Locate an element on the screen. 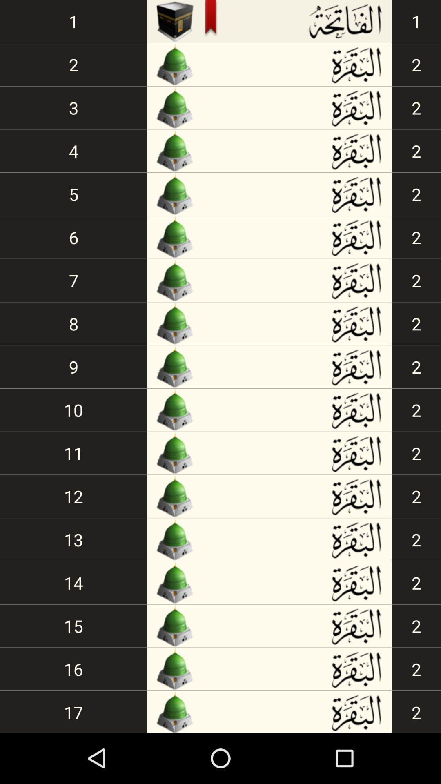  choose the icon above 17 item is located at coordinates (73, 669).